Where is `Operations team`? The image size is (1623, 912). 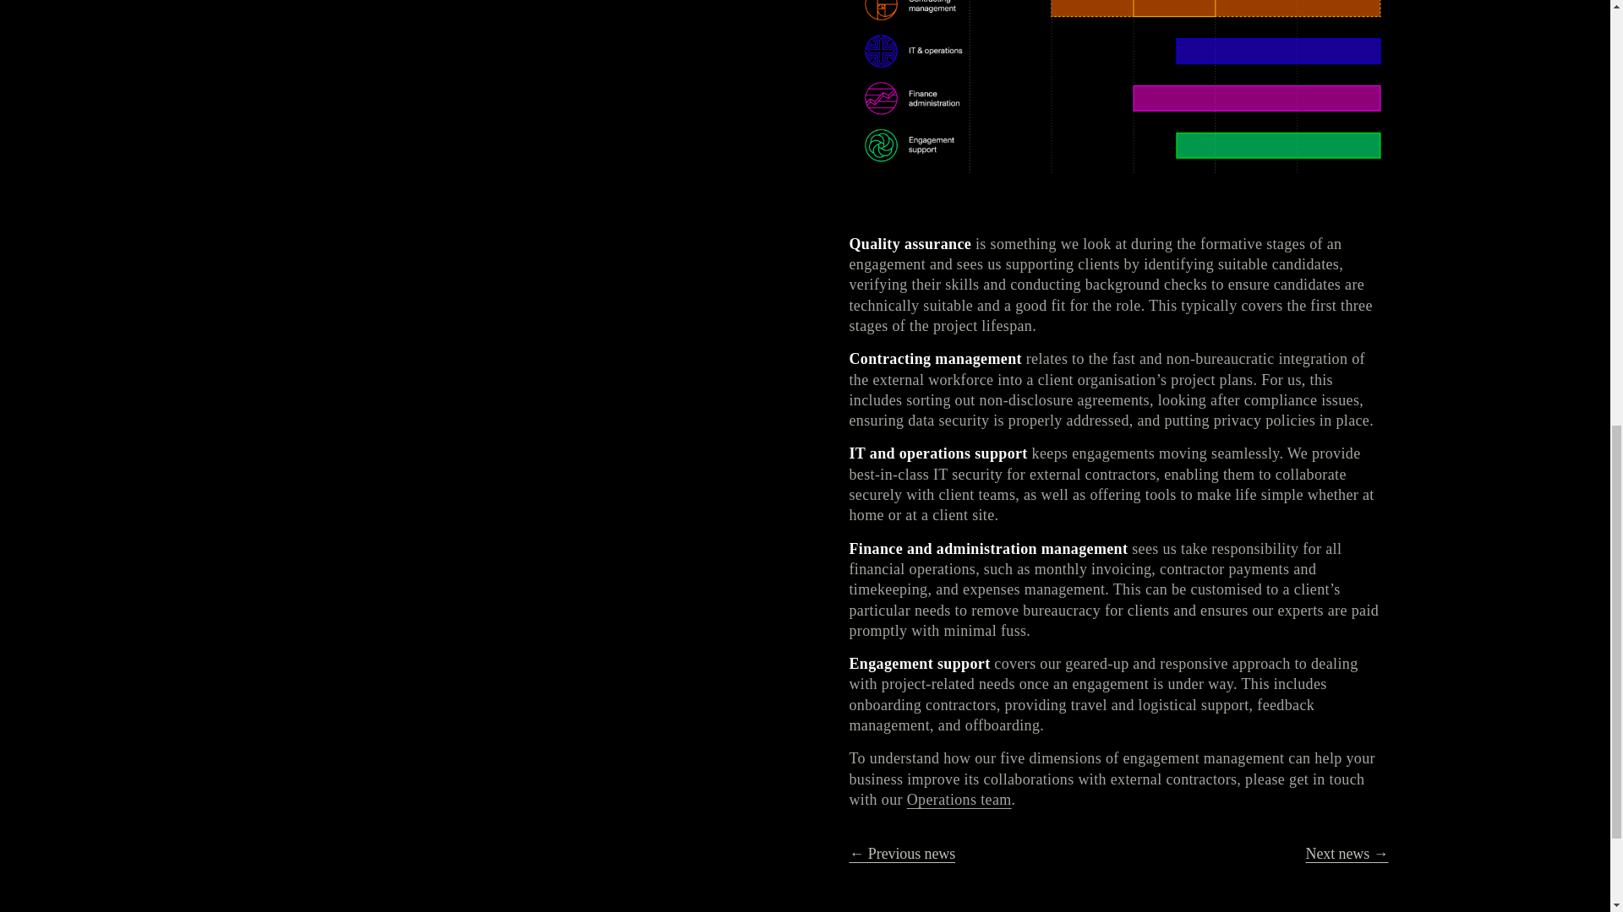
Operations team is located at coordinates (959, 799).